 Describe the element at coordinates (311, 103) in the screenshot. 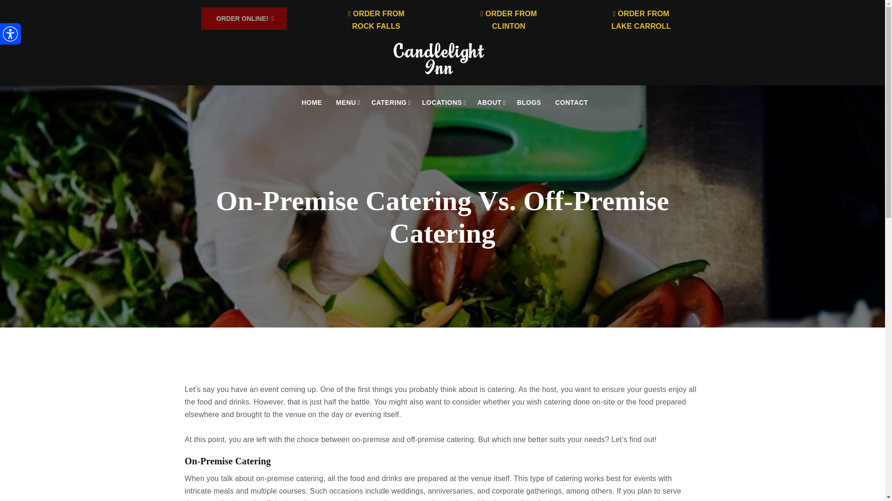

I see `LOCATIONS` at that location.